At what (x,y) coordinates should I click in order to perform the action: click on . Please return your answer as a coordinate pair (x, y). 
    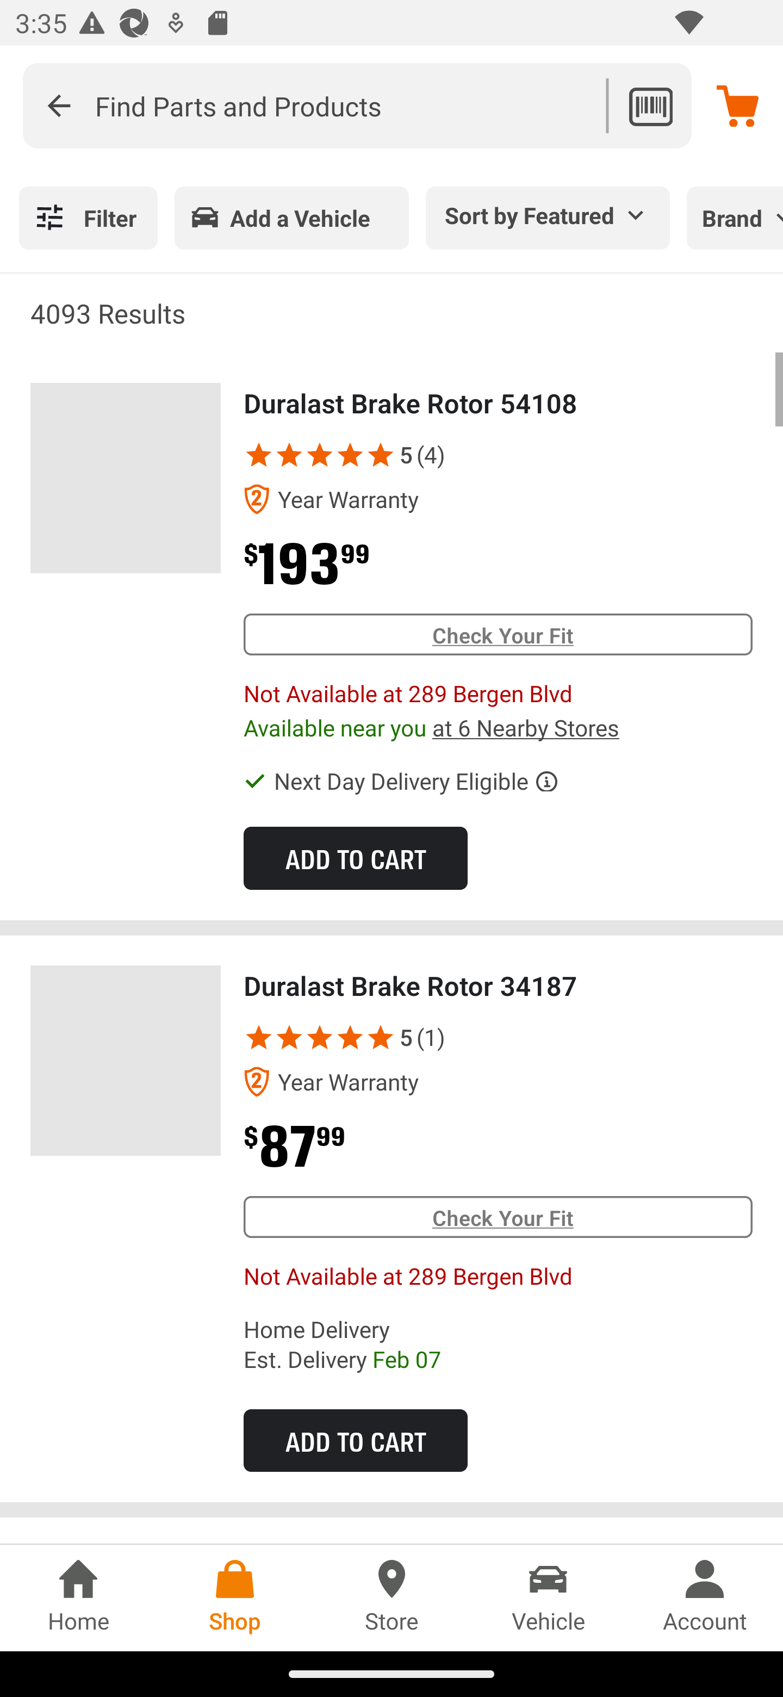
    Looking at the image, I should click on (289, 1037).